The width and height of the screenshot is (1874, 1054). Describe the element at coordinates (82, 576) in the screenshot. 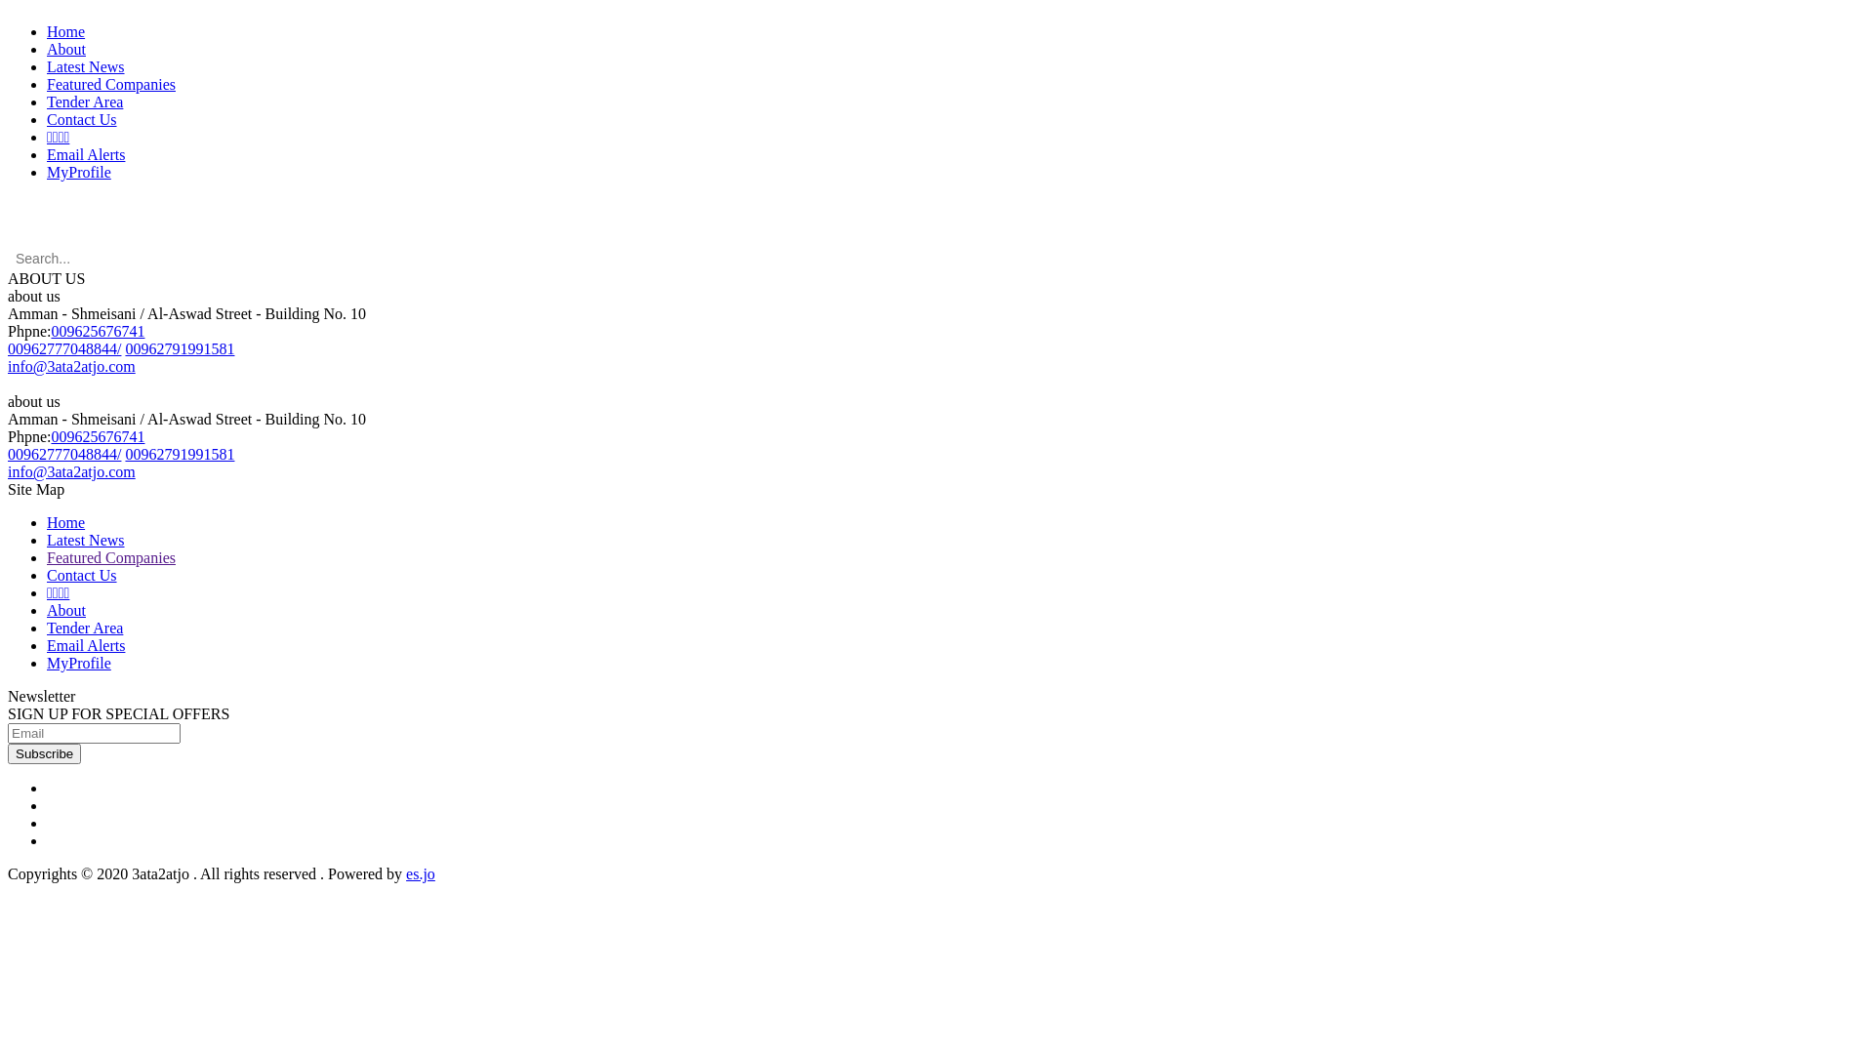

I see `Contact Us` at that location.